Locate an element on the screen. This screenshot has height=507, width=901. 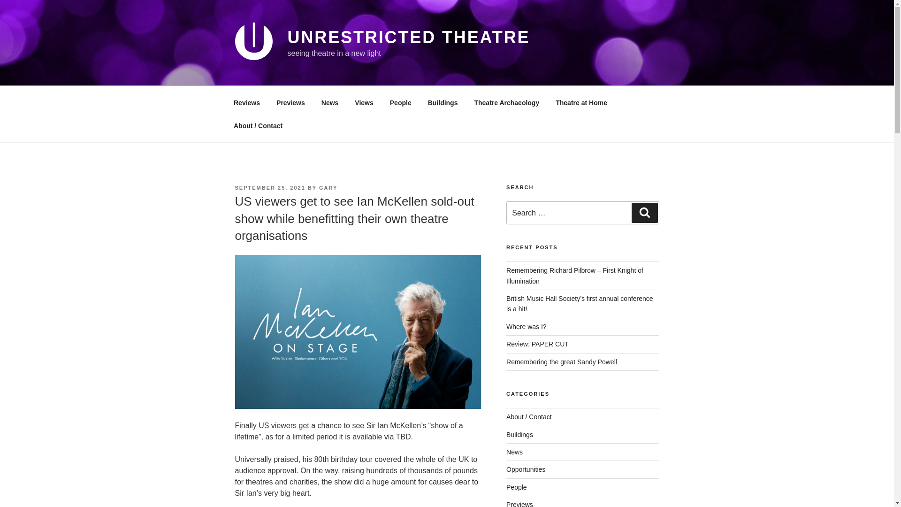
Buildings is located at coordinates (443, 102).